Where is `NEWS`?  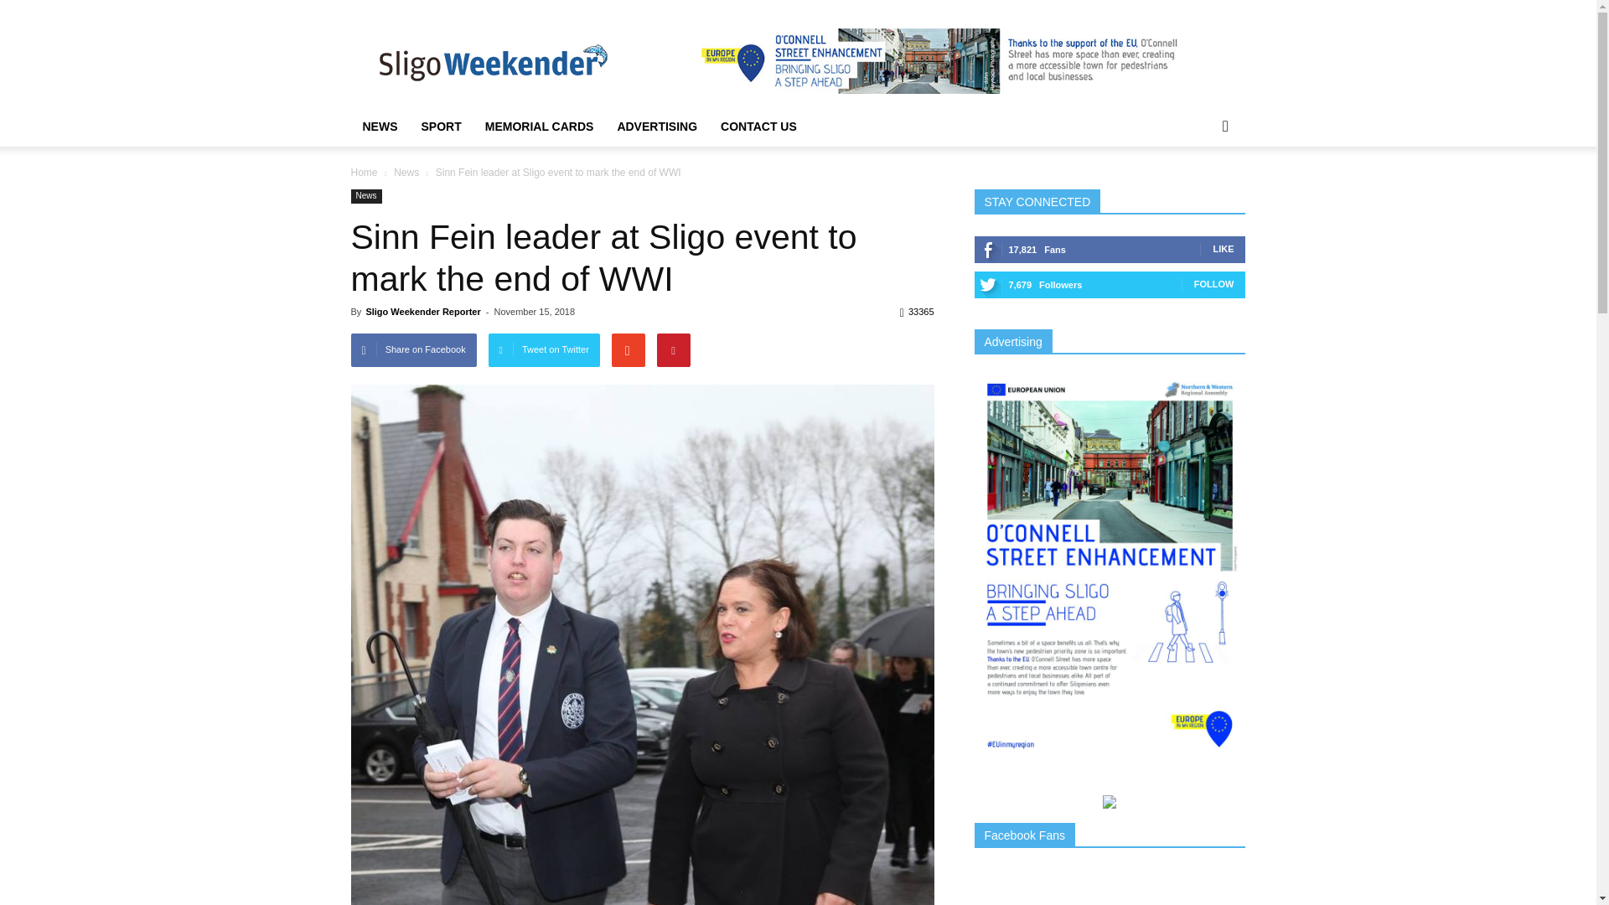 NEWS is located at coordinates (379, 126).